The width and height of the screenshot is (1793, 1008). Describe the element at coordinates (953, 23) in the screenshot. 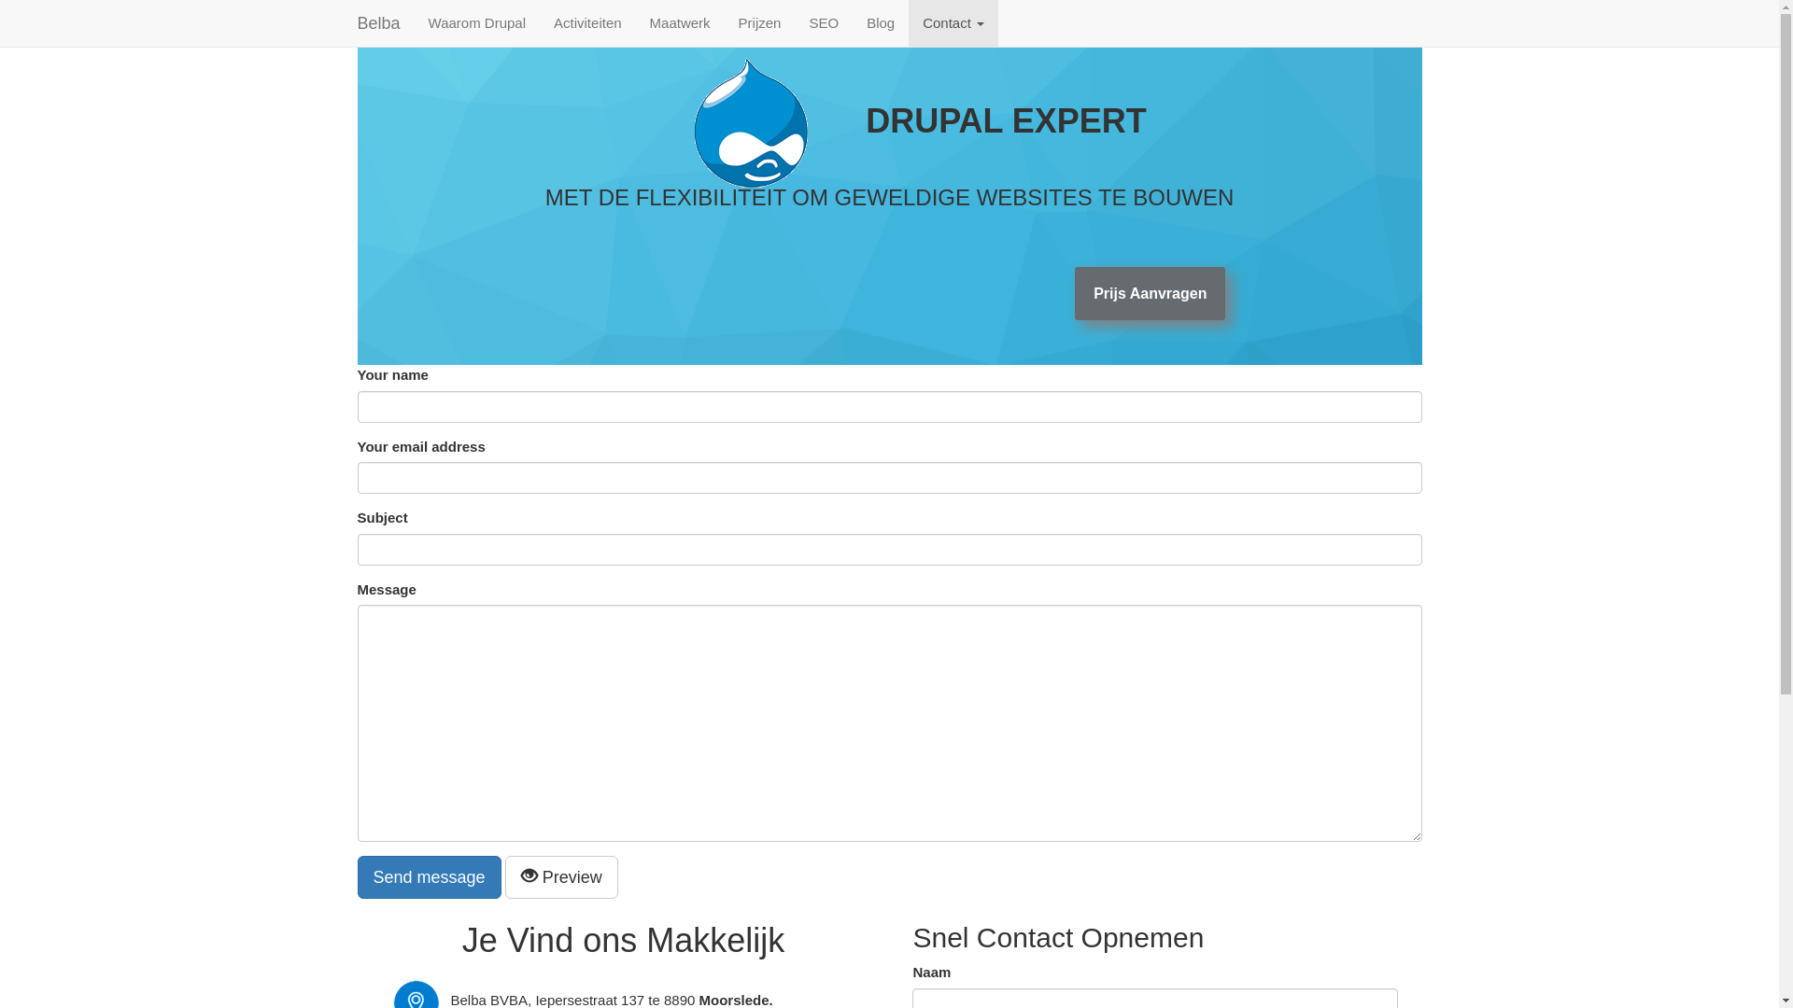

I see `Contact` at that location.